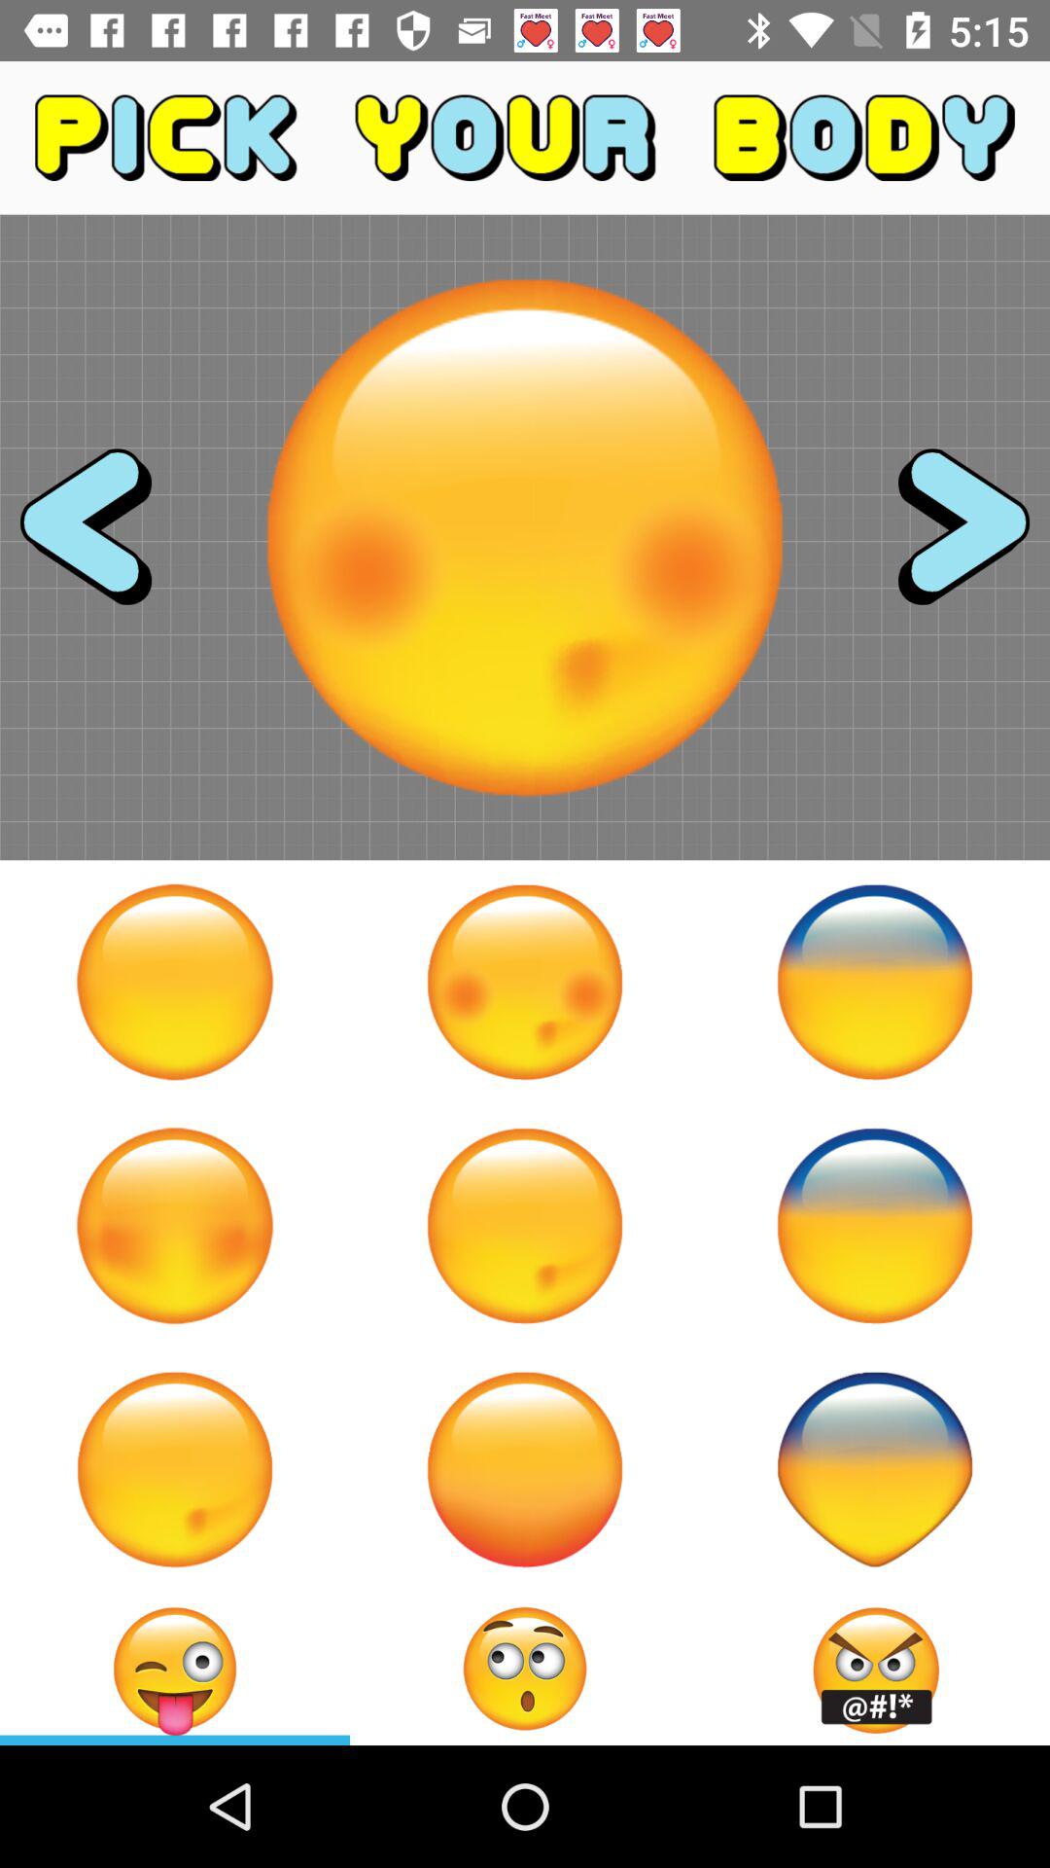 The image size is (1050, 1868). What do you see at coordinates (175, 1469) in the screenshot?
I see `emoji button` at bounding box center [175, 1469].